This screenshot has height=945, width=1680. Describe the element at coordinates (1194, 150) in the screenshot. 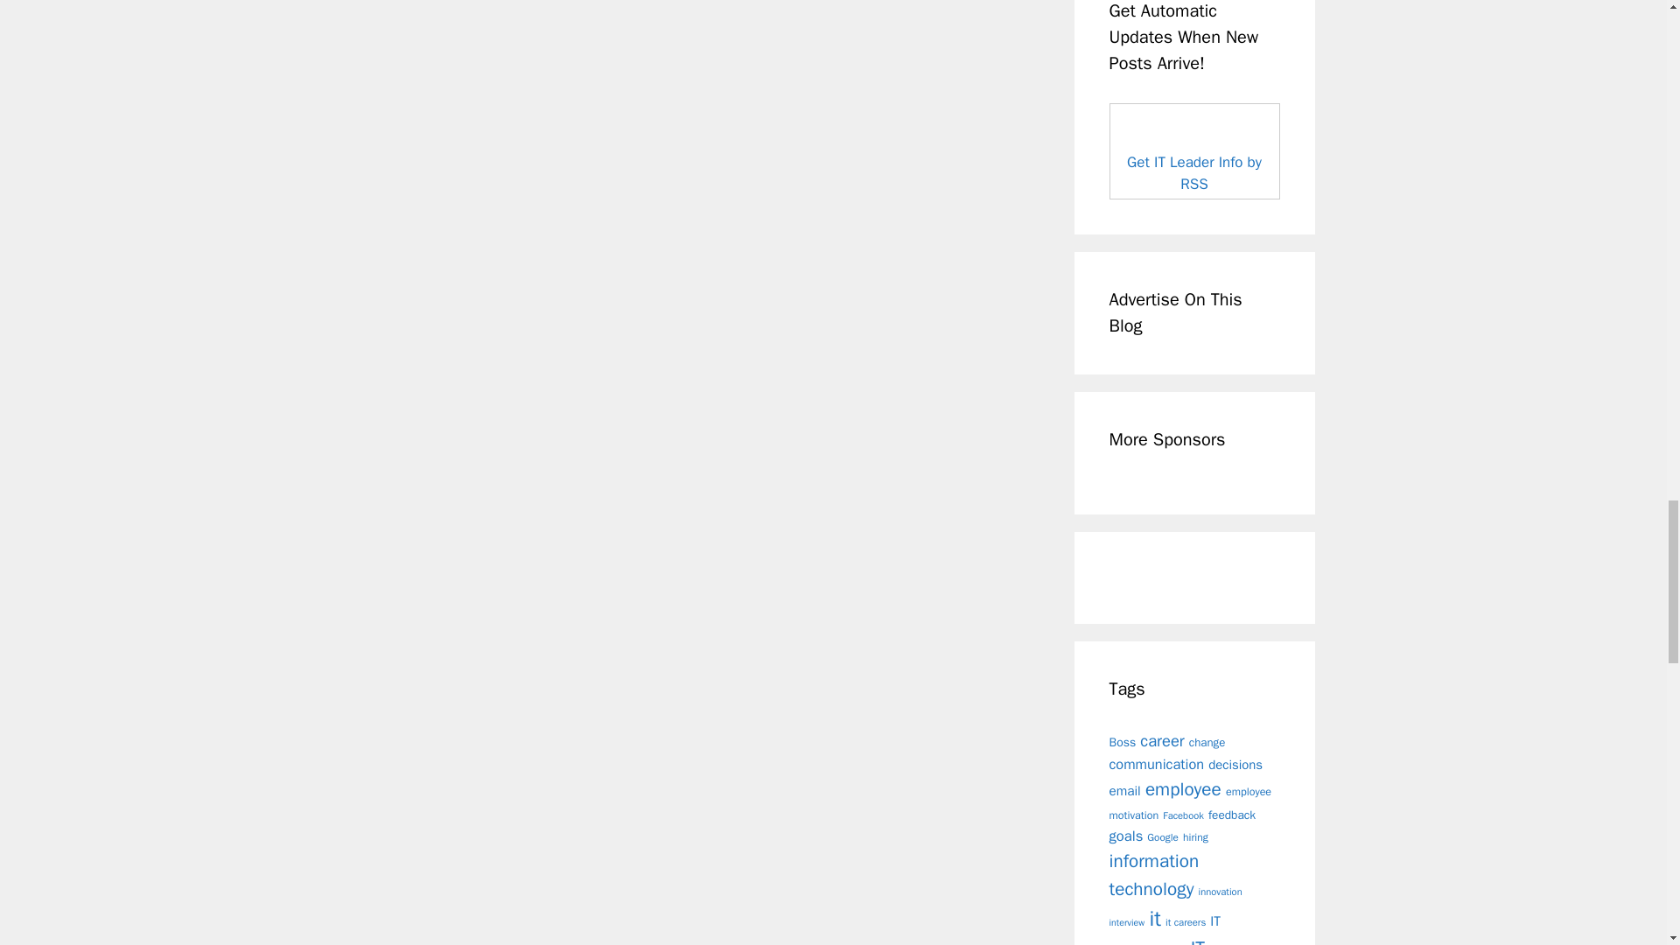

I see `Subscribe to my feed` at that location.